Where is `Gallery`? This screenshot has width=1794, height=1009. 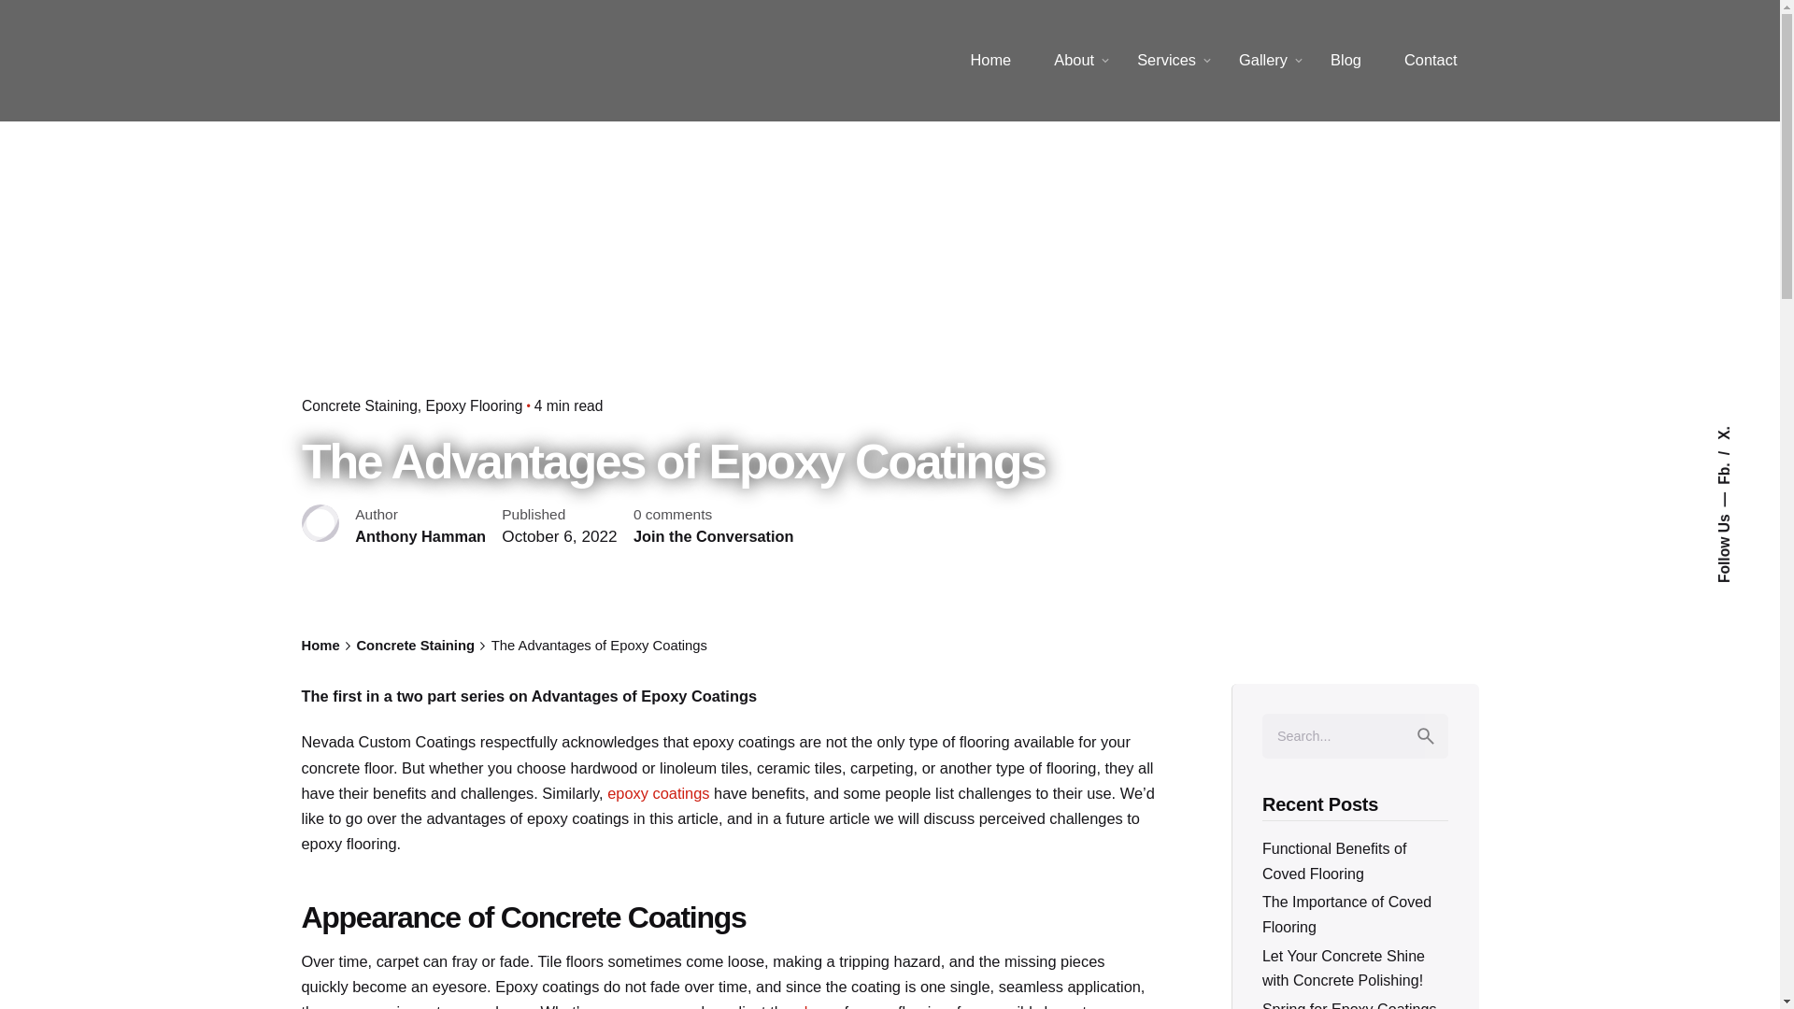 Gallery is located at coordinates (1263, 61).